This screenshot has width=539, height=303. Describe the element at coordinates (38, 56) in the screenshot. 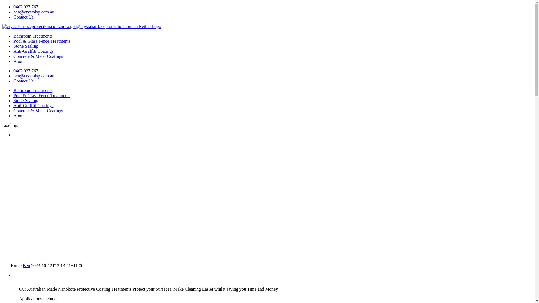

I see `Concrete & Metal Coatings` at that location.